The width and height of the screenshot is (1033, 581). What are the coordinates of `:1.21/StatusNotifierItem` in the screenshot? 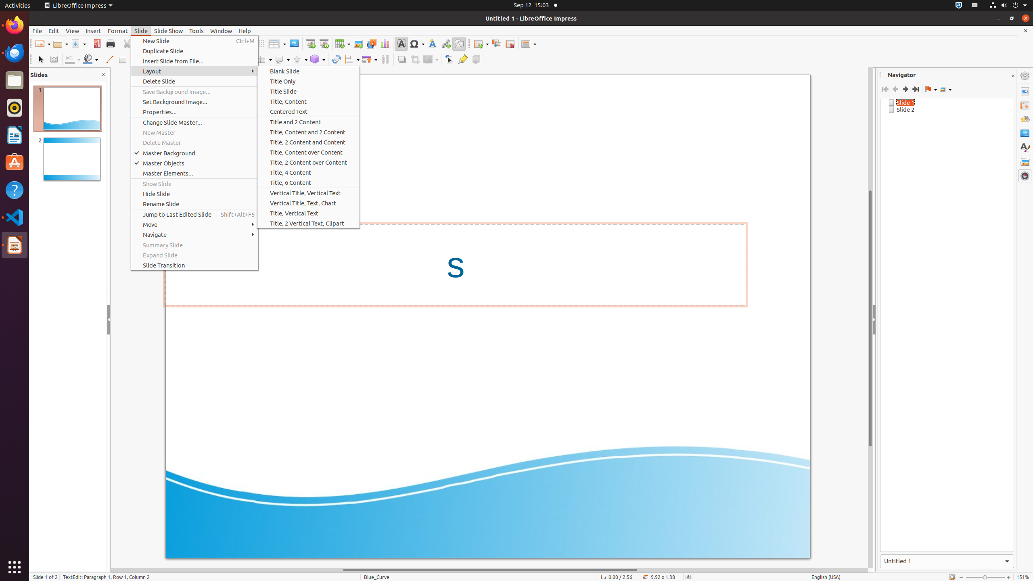 It's located at (975, 6).